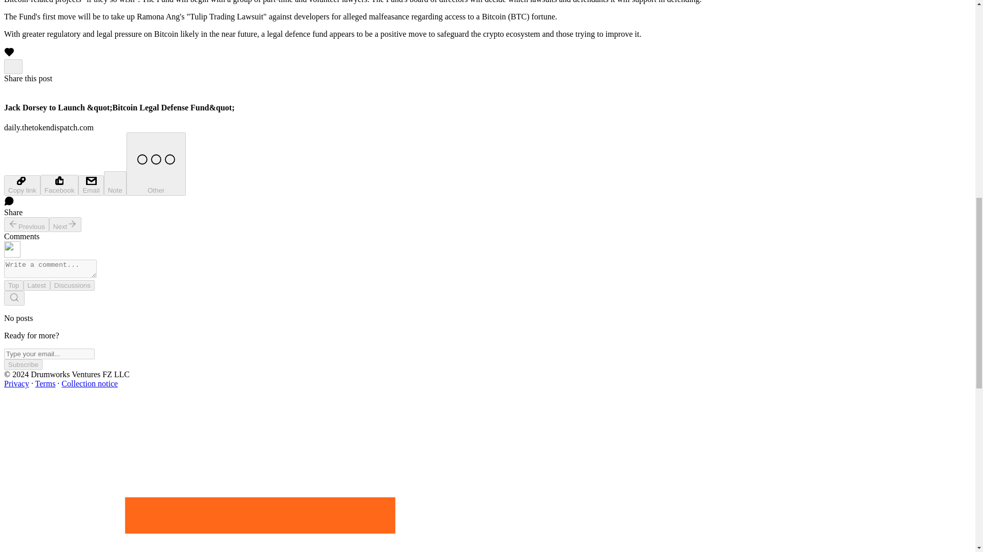  I want to click on Copy link, so click(22, 186).